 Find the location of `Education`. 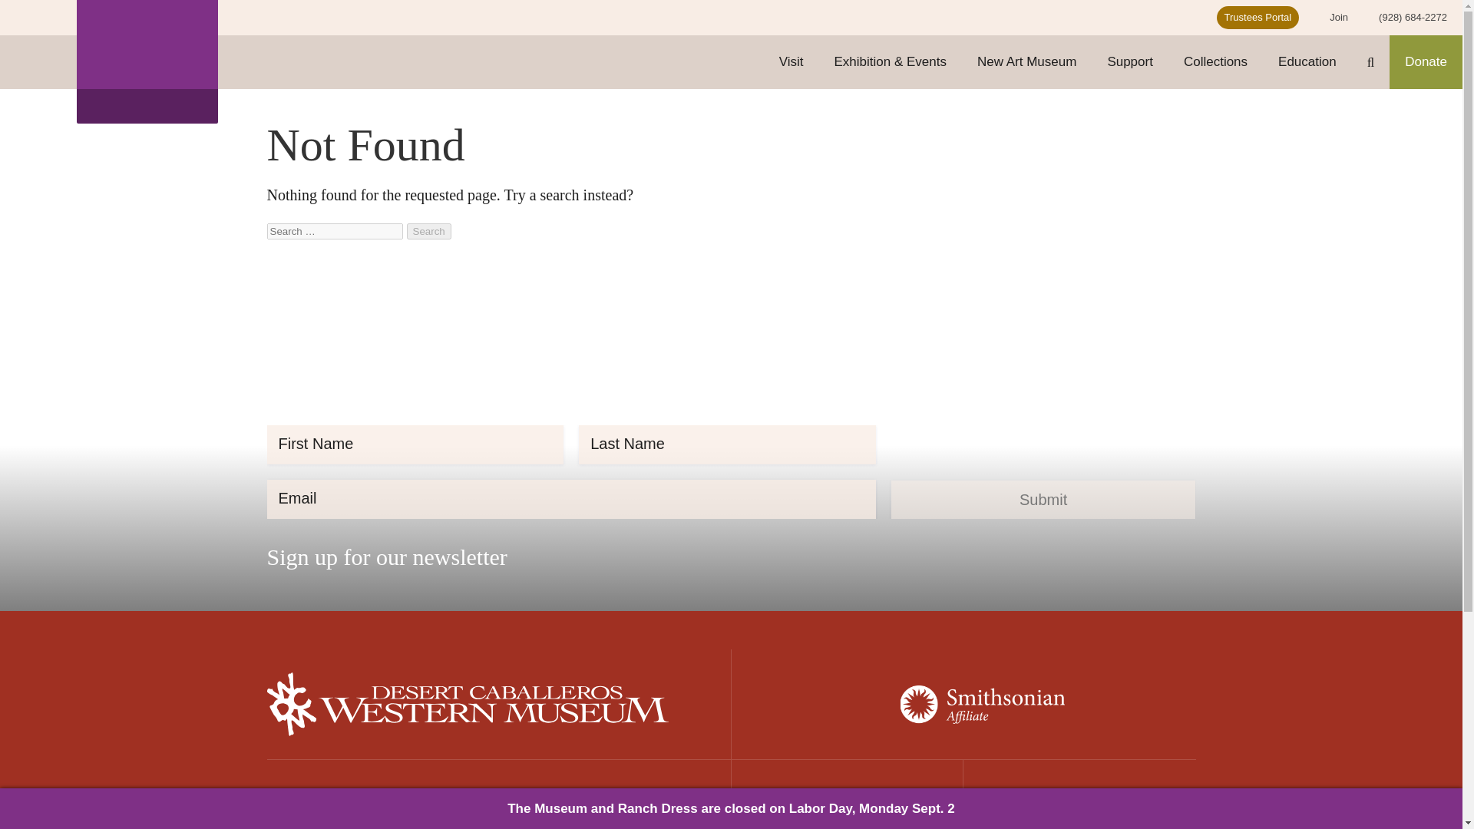

Education is located at coordinates (1307, 61).